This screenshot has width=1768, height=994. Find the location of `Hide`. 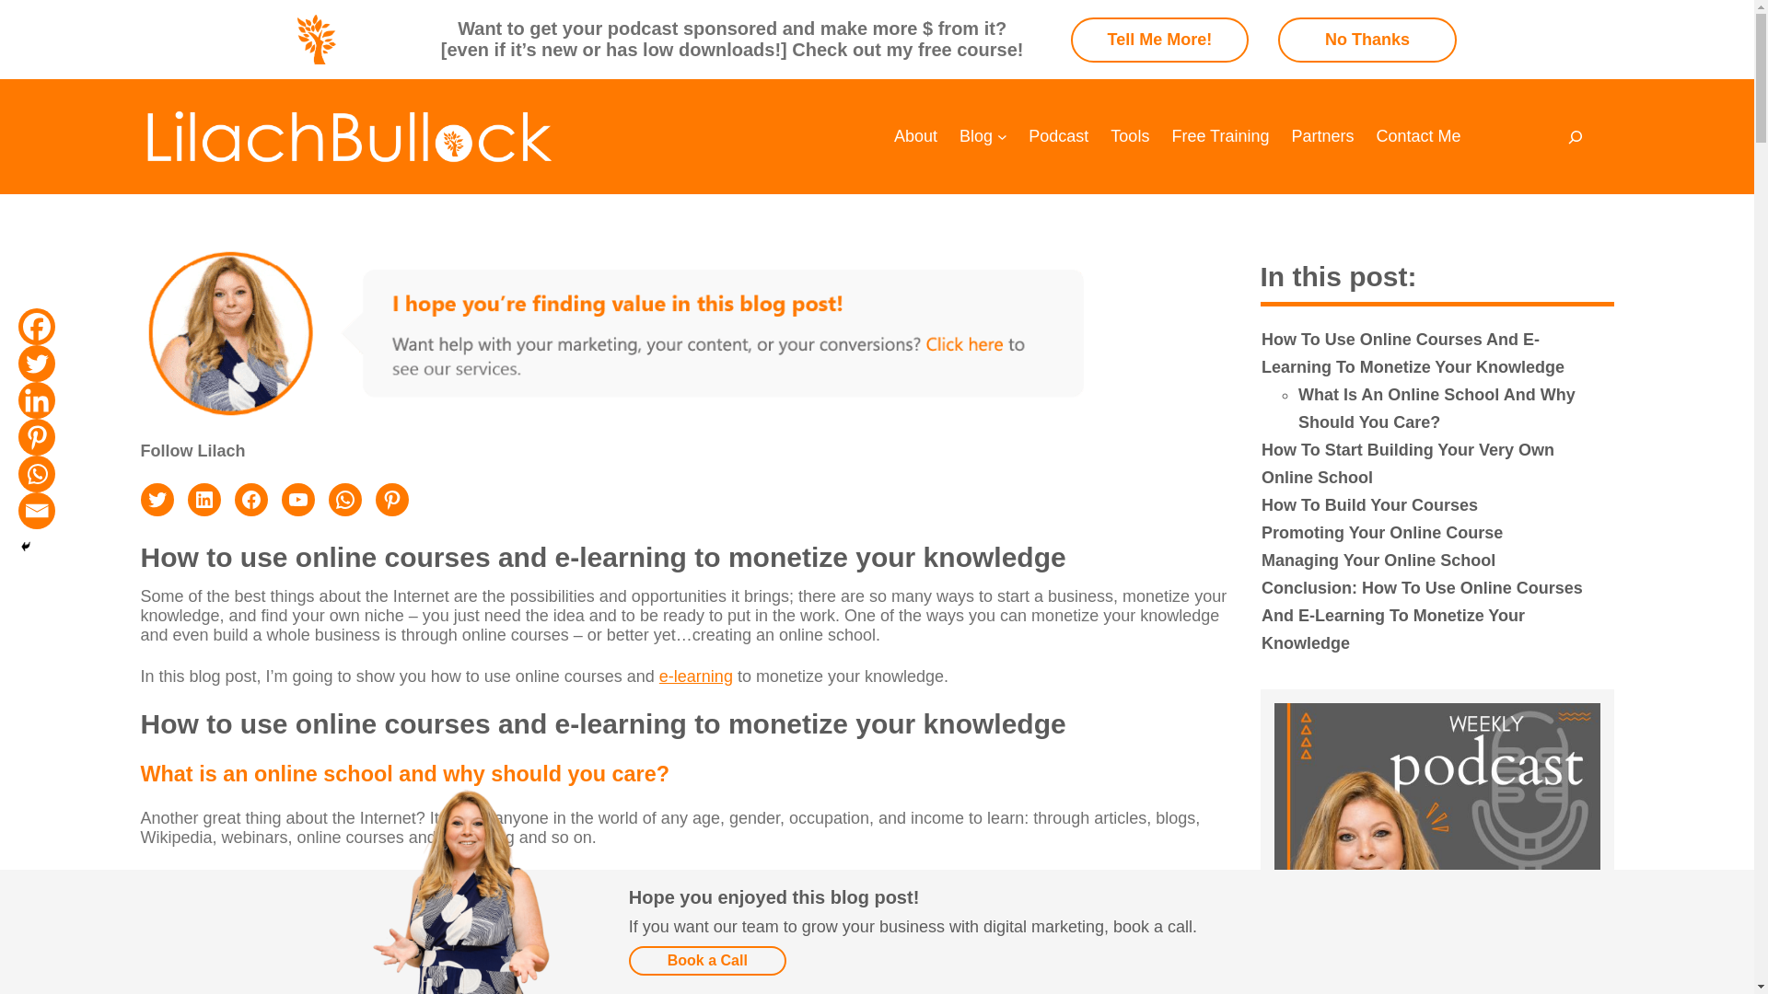

Hide is located at coordinates (26, 547).